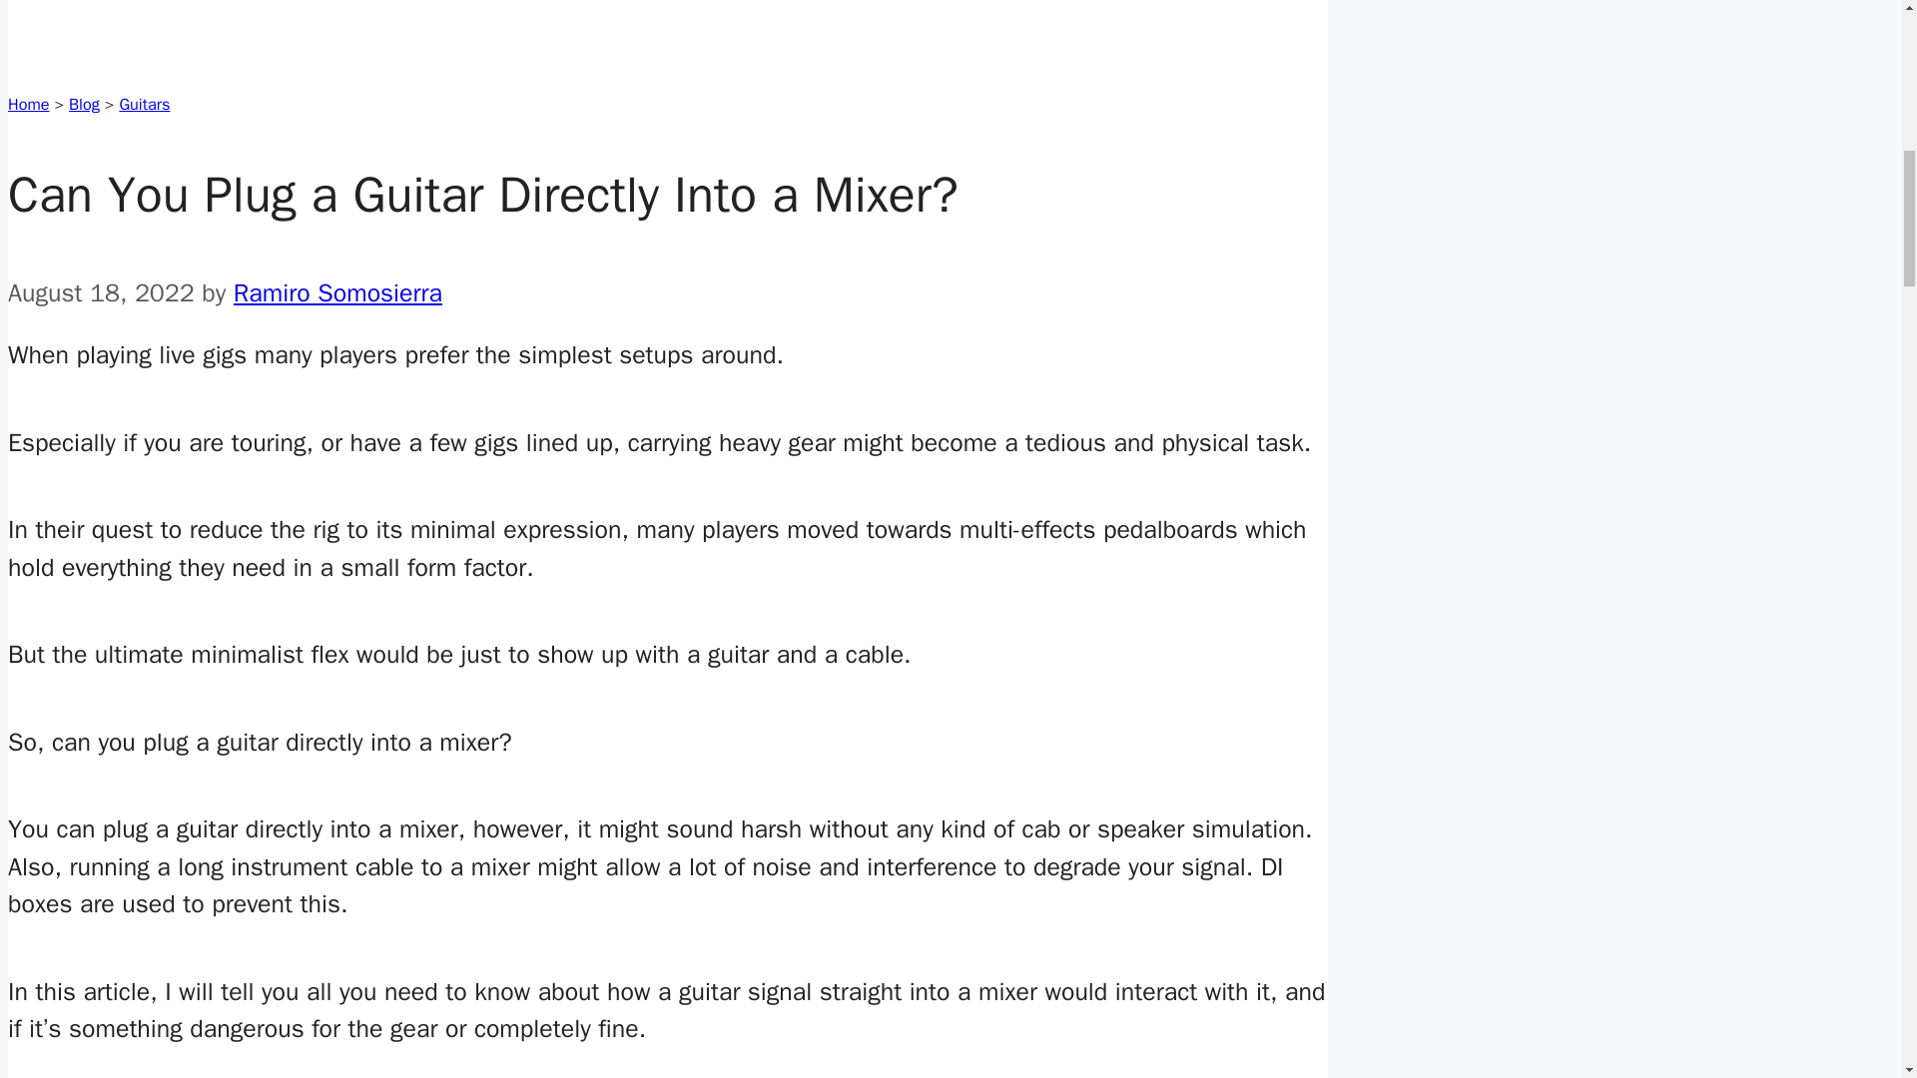  What do you see at coordinates (84, 104) in the screenshot?
I see `Blog` at bounding box center [84, 104].